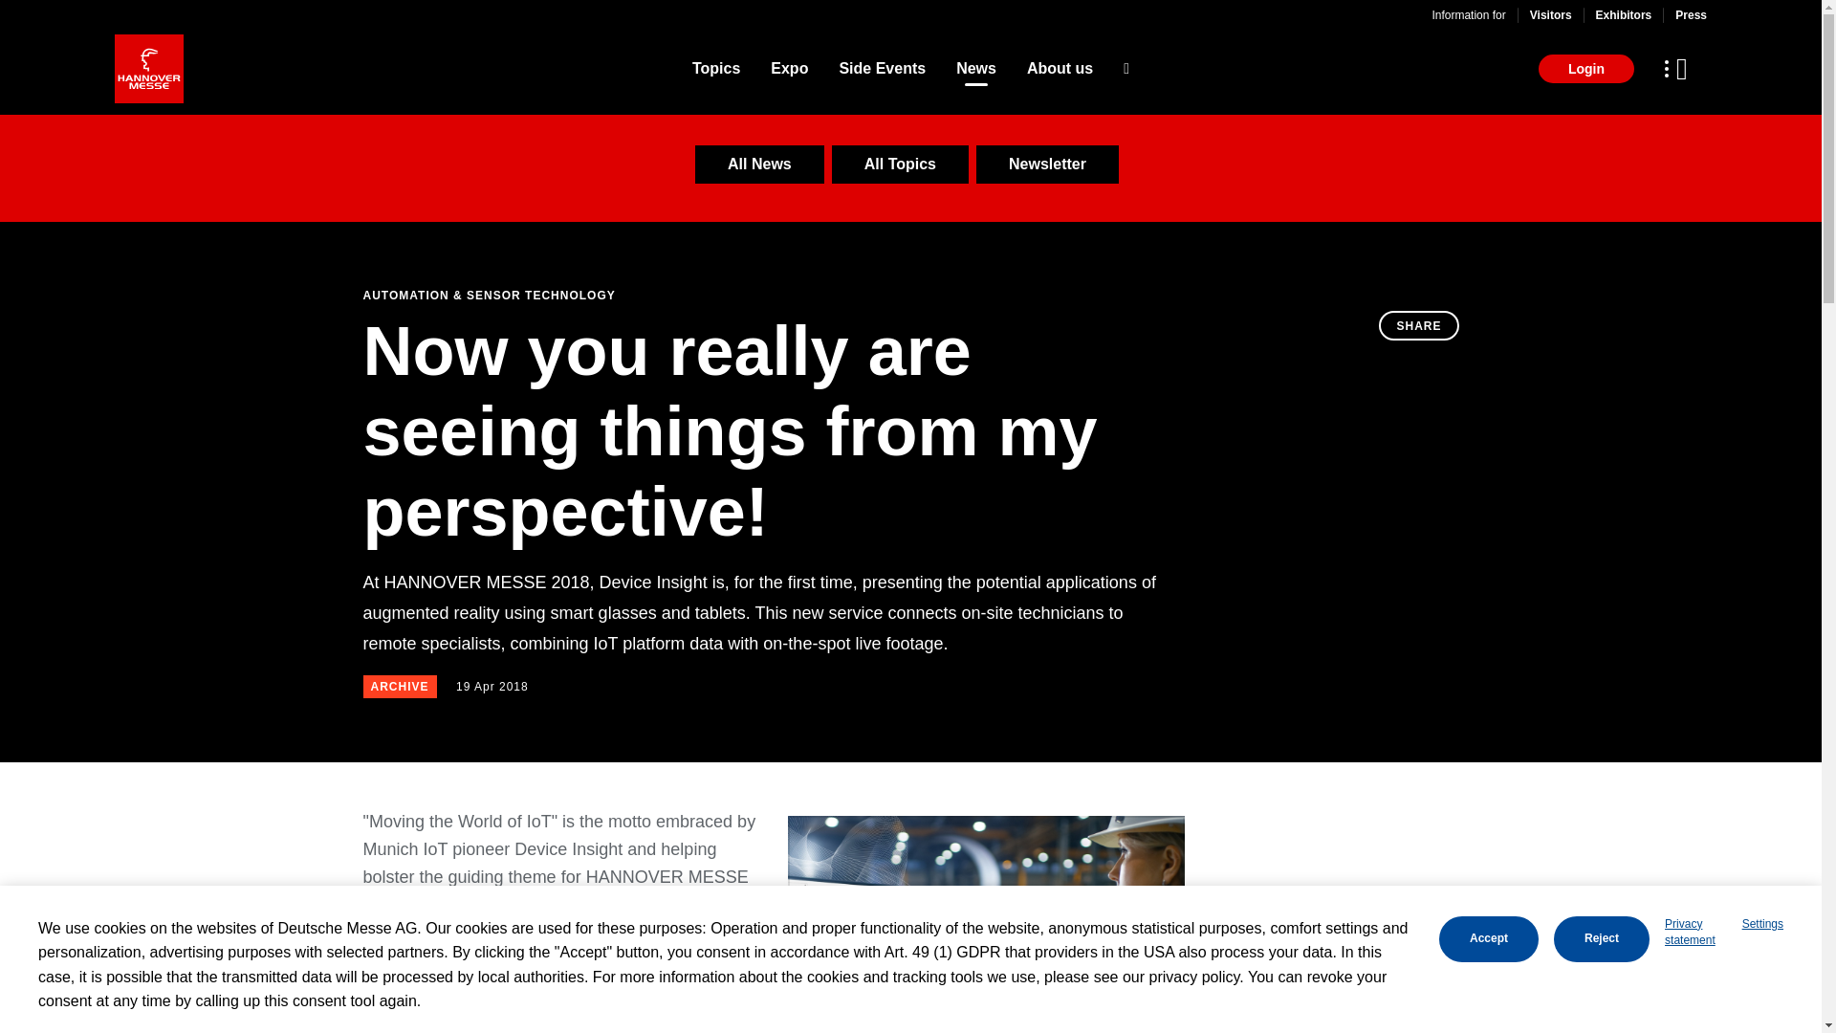 The width and height of the screenshot is (1836, 1033). What do you see at coordinates (1624, 14) in the screenshot?
I see `Exhibitors` at bounding box center [1624, 14].